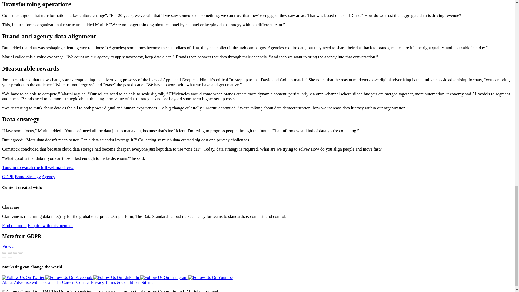  What do you see at coordinates (9, 246) in the screenshot?
I see `View all` at bounding box center [9, 246].